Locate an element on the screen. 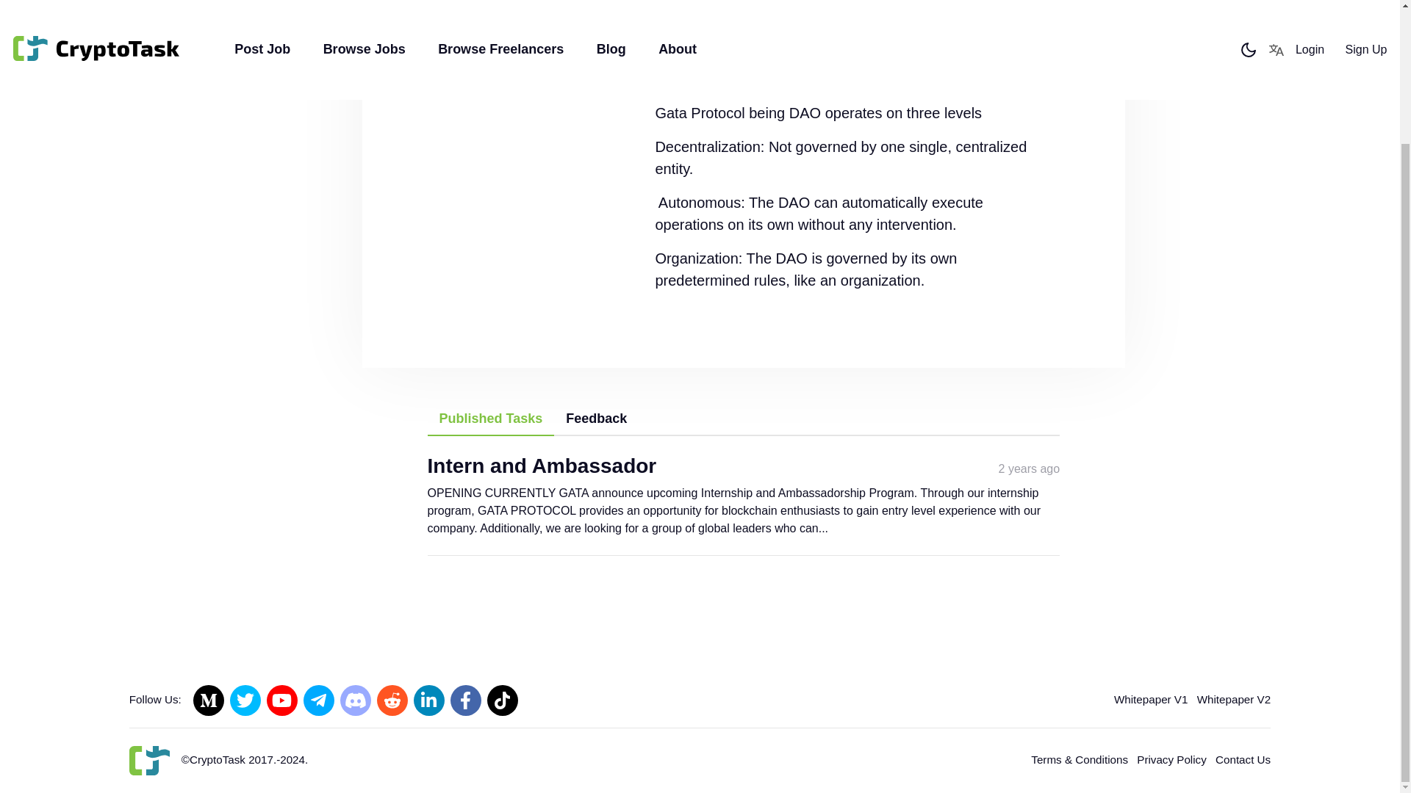  Intern and Ambassador is located at coordinates (542, 466).